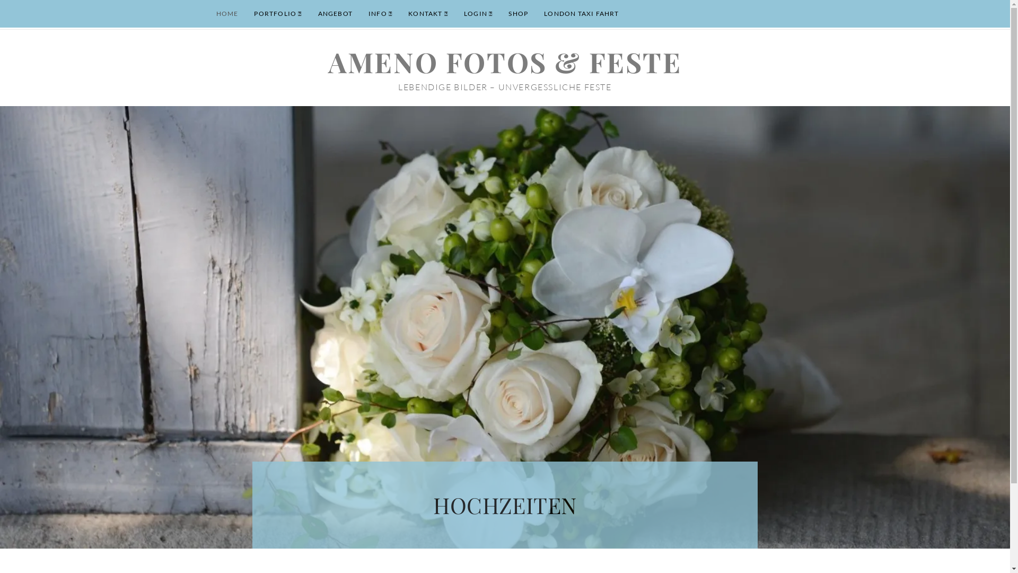 The height and width of the screenshot is (573, 1018). I want to click on HOCHZEITEN, so click(505, 500).